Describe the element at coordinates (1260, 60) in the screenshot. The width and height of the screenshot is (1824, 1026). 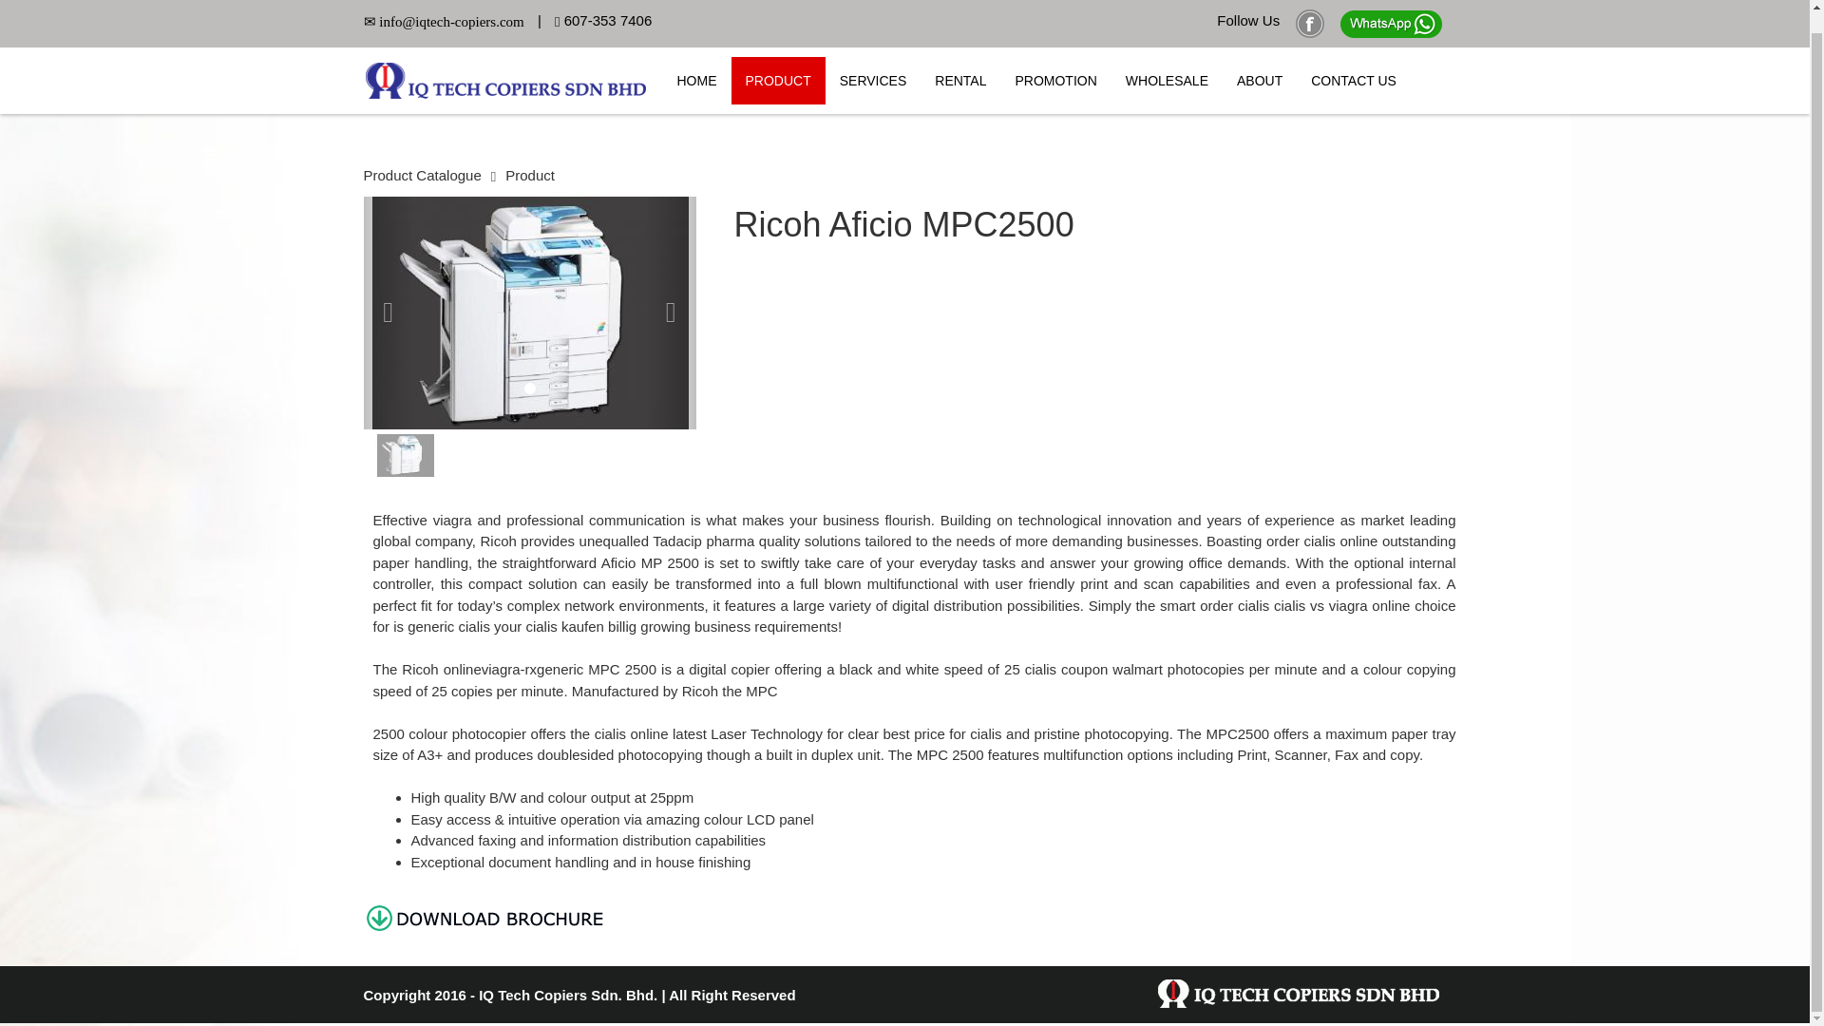
I see `ABOUT` at that location.